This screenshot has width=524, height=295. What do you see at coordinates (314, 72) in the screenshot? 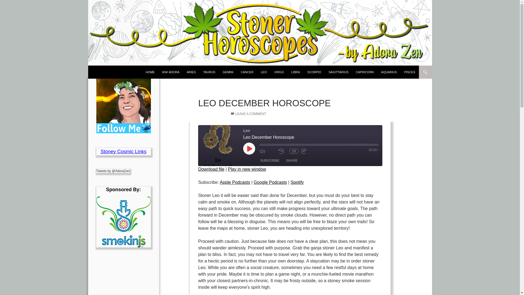
I see `SCORPIO` at bounding box center [314, 72].